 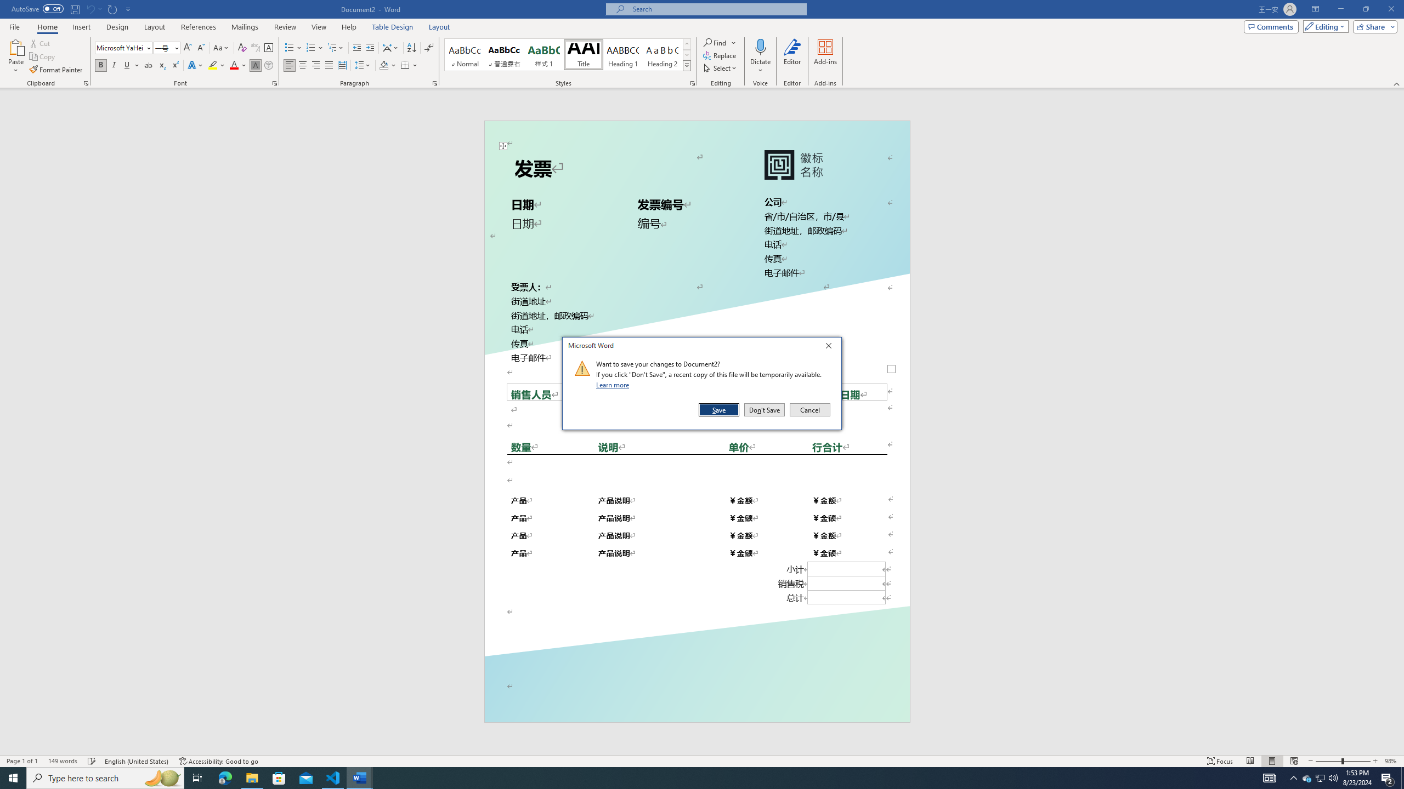 What do you see at coordinates (90, 9) in the screenshot?
I see `Can't Undo` at bounding box center [90, 9].